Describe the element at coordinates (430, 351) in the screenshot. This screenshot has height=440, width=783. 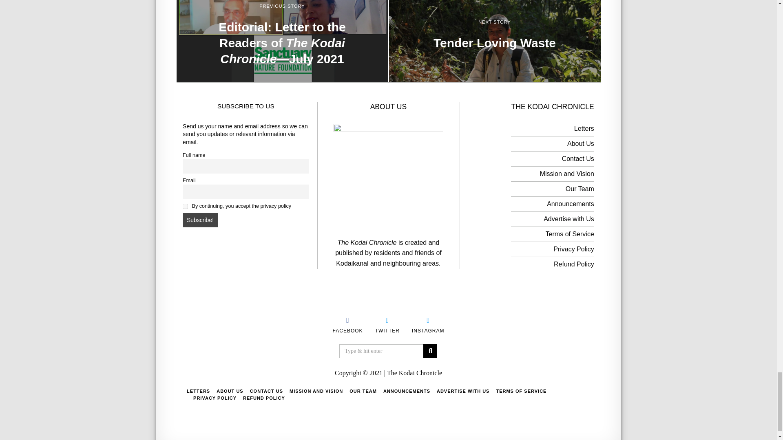
I see `Go` at that location.